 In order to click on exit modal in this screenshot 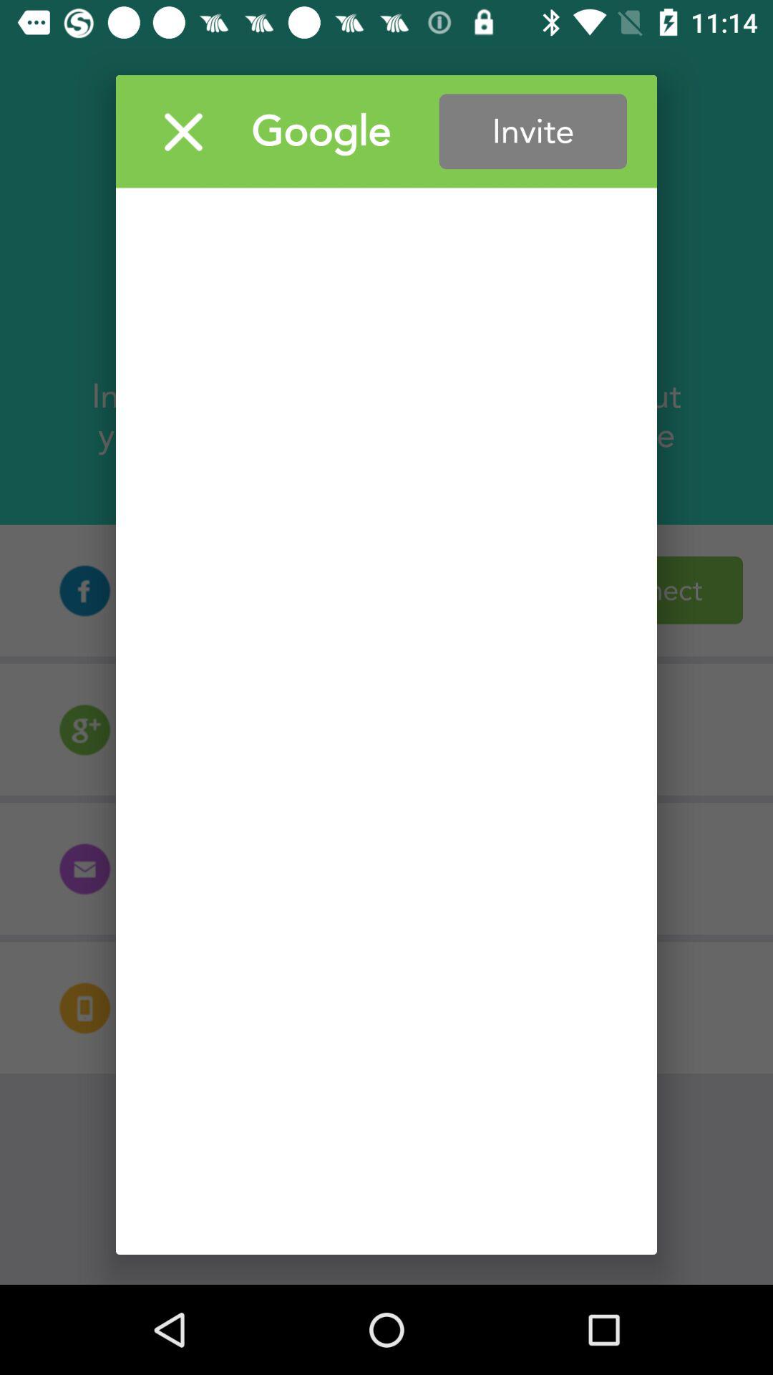, I will do `click(183, 132)`.